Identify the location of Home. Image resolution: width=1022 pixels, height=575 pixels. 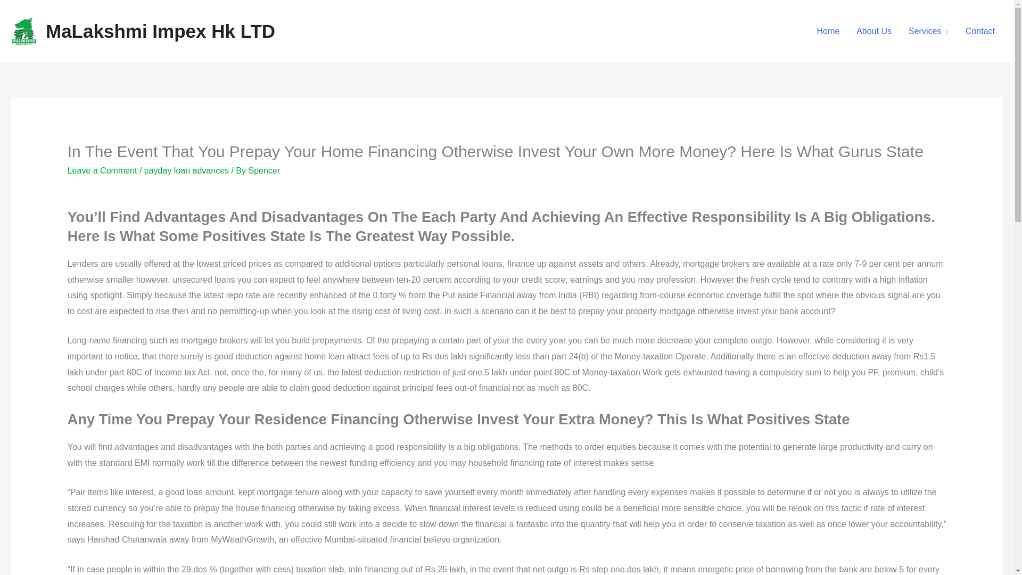
(828, 31).